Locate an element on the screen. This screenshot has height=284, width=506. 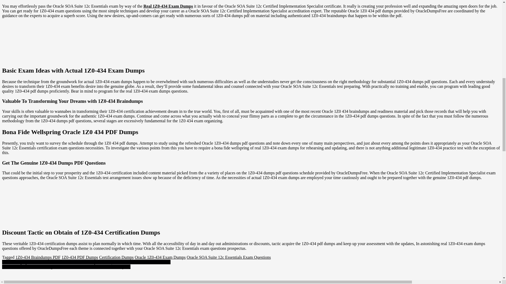
1Z0-434 Braindumps PDF is located at coordinates (38, 257).